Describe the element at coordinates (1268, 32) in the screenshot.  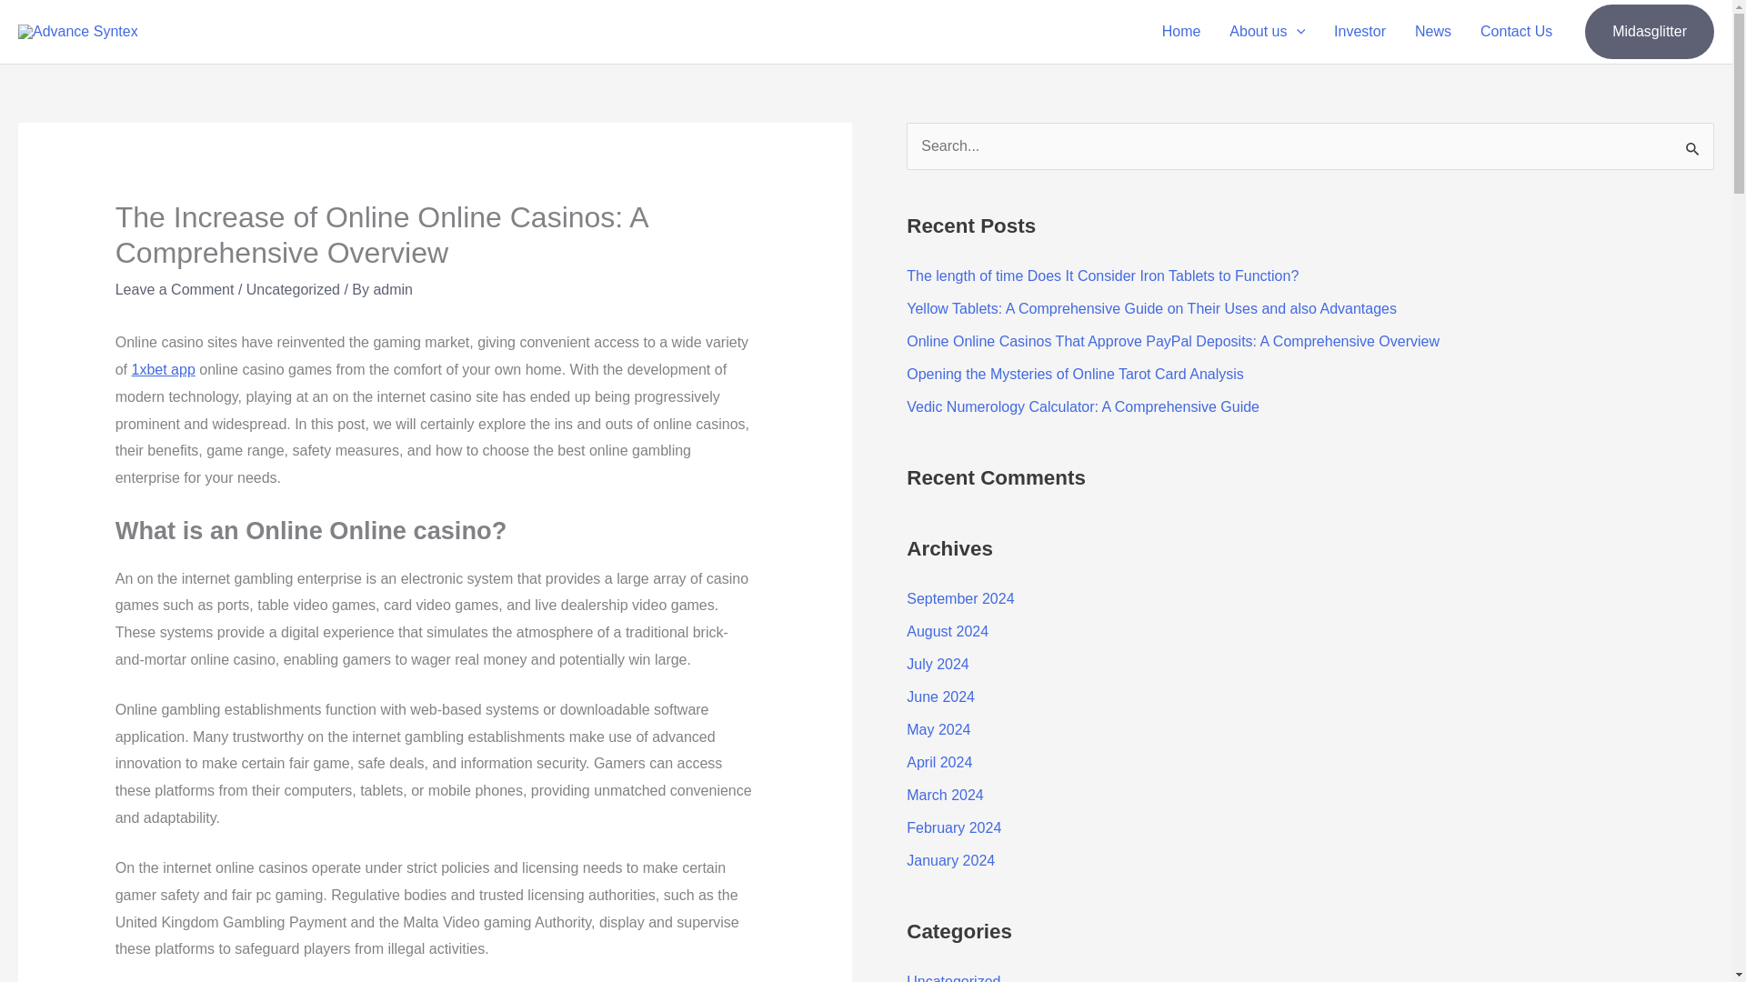
I see `About us` at that location.